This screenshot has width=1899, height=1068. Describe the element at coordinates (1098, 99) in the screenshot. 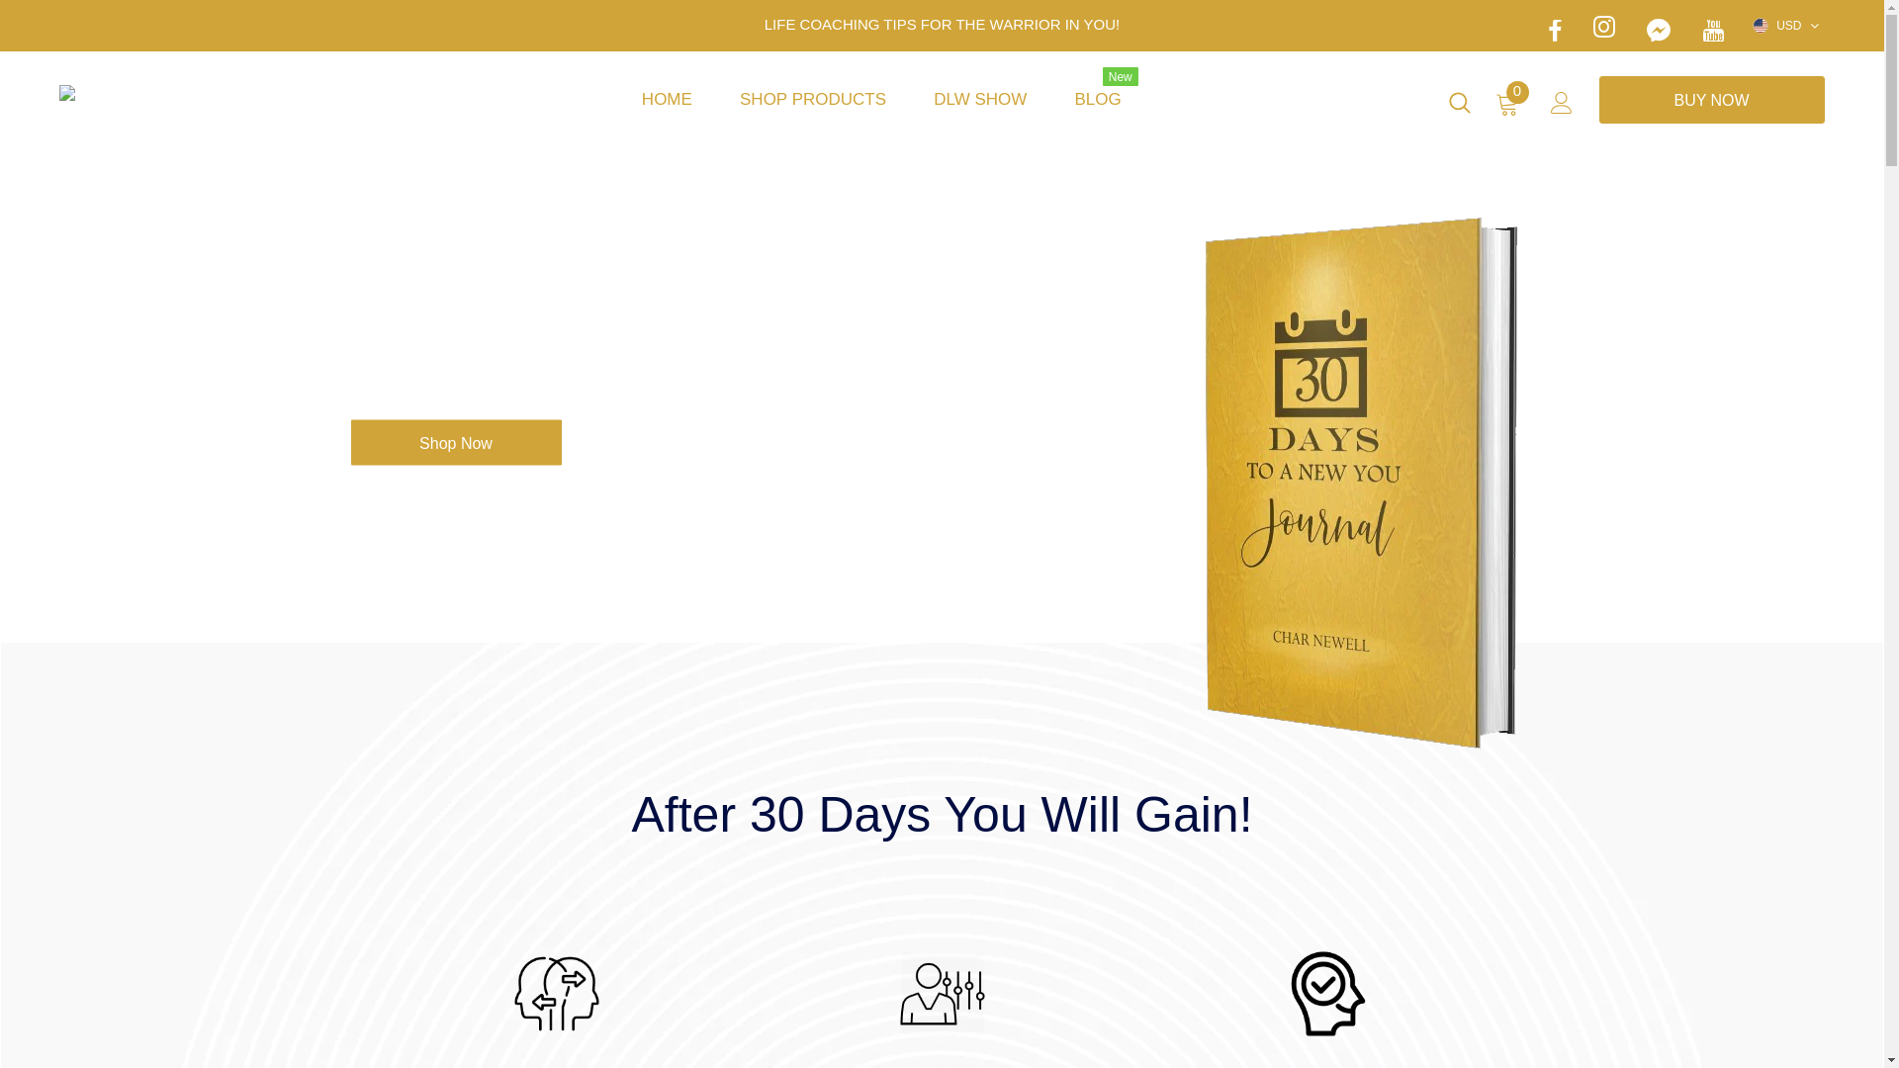

I see `BLOG
New` at that location.